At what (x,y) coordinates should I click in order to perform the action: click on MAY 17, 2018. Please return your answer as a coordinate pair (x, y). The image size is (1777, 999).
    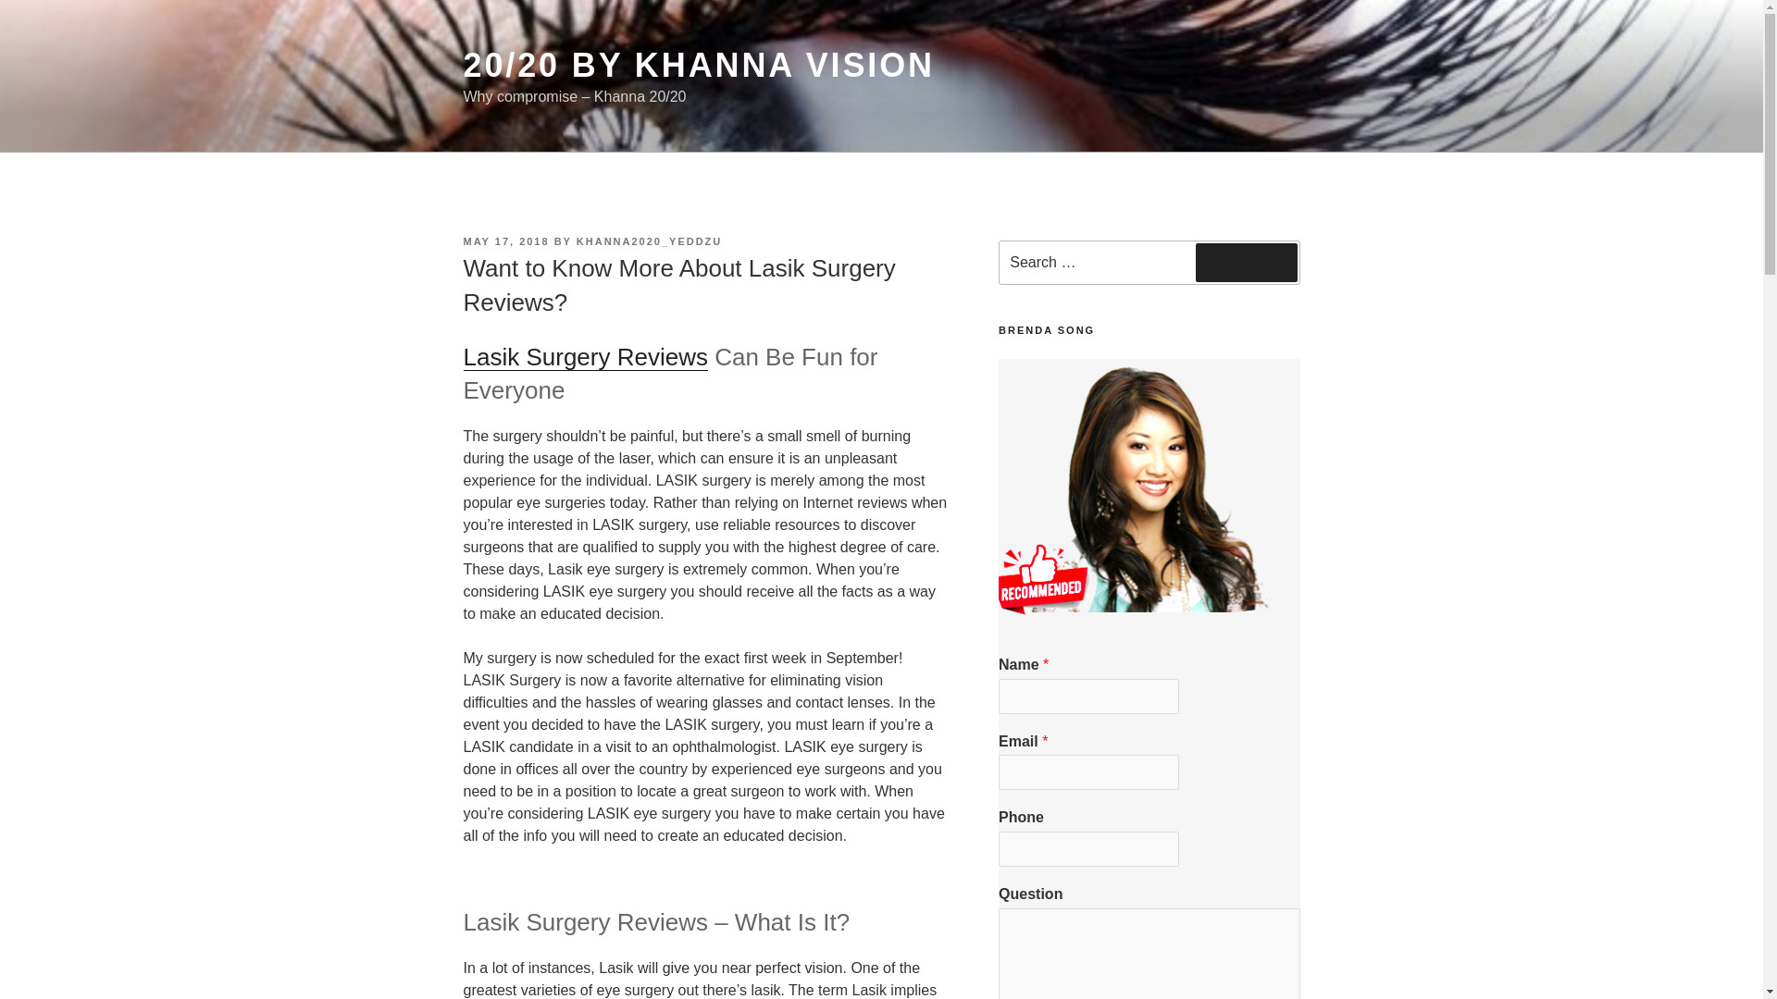
    Looking at the image, I should click on (505, 240).